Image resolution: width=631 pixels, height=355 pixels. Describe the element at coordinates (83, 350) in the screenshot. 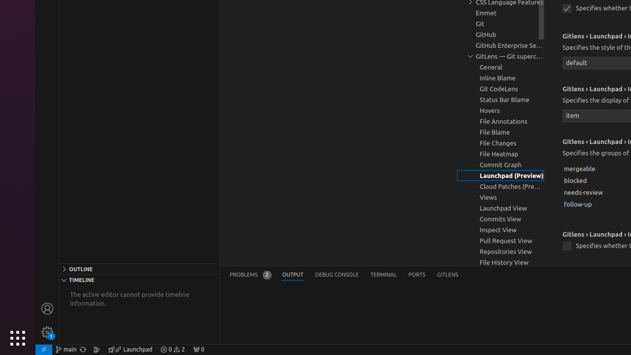

I see `OSWorld (Git) - Synchronize Changes` at that location.